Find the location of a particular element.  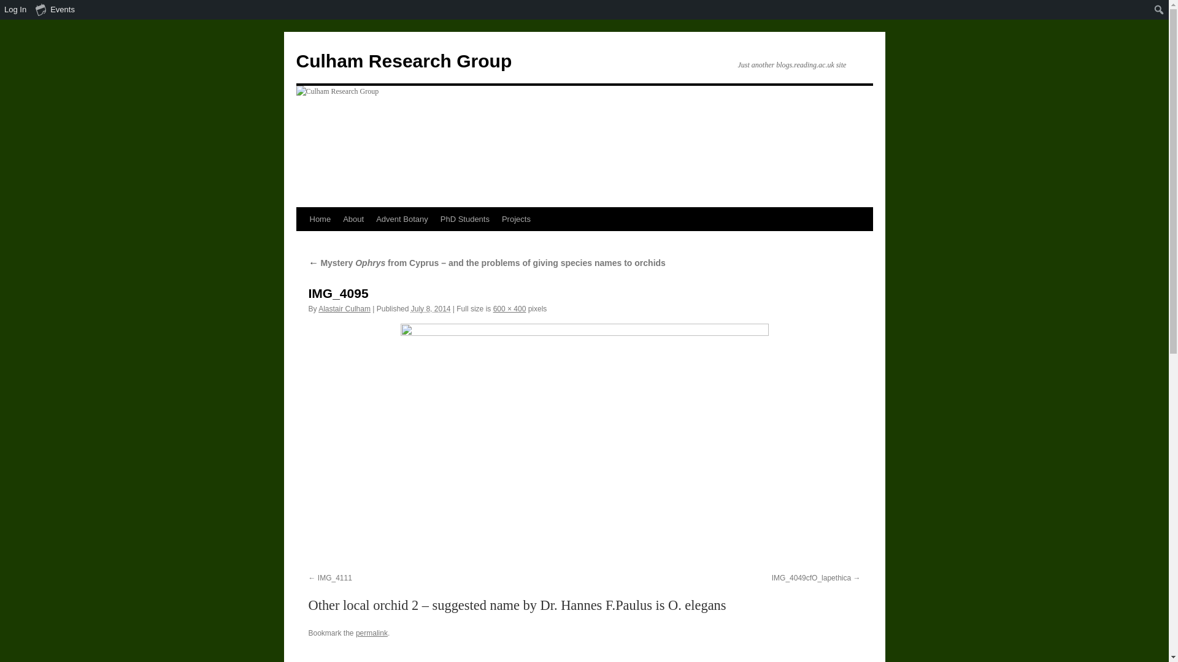

Search is located at coordinates (13, 11).